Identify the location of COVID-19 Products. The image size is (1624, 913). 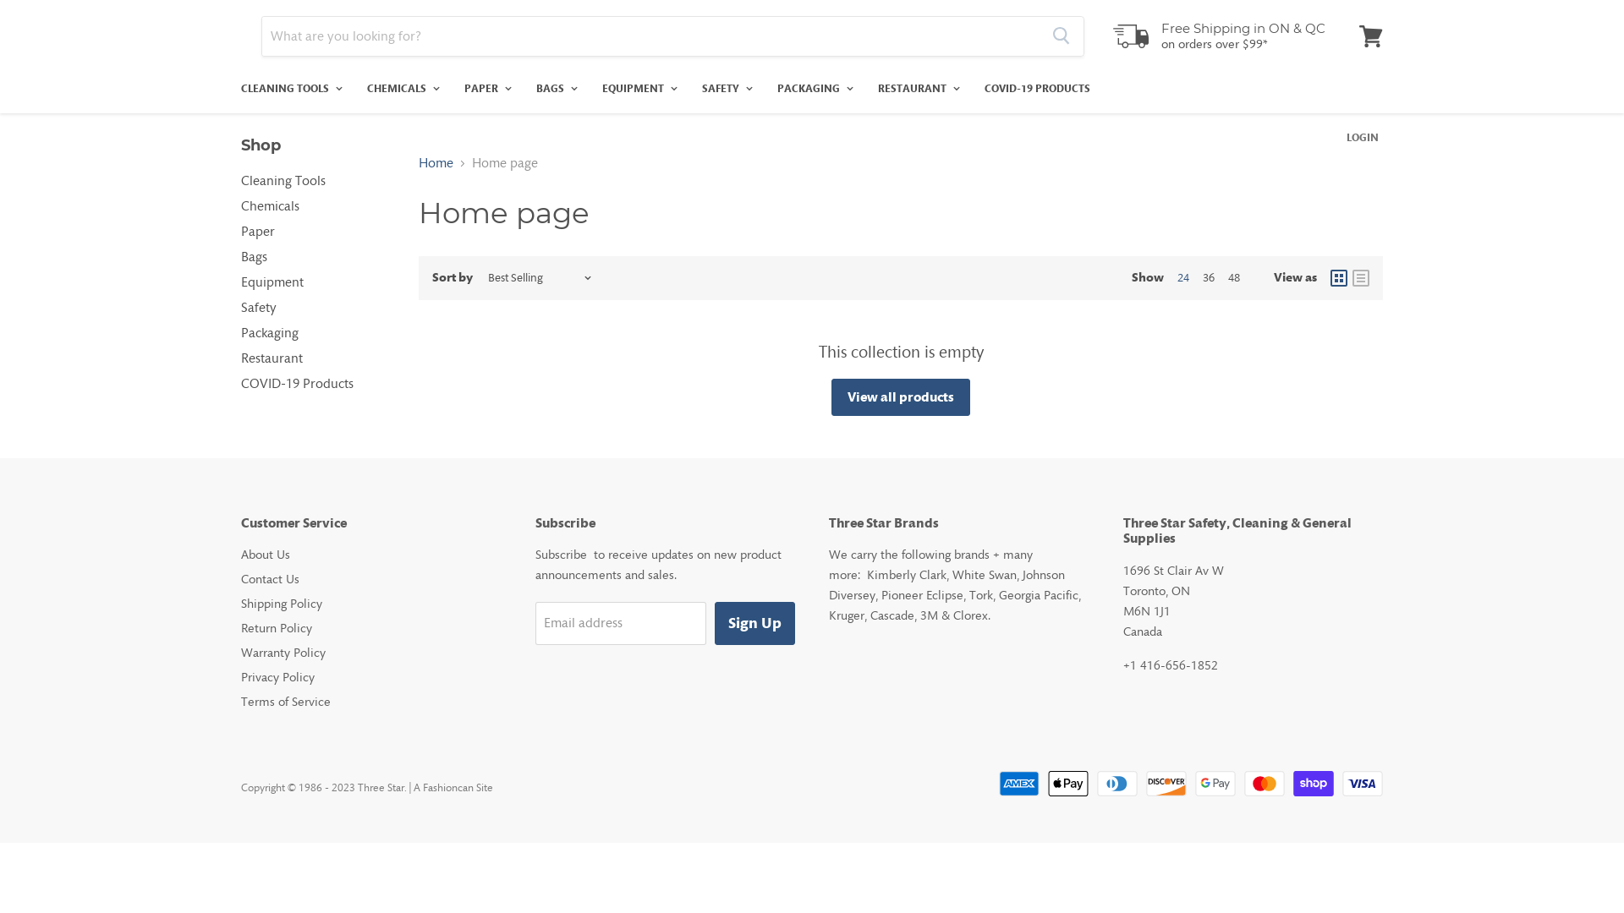
(298, 384).